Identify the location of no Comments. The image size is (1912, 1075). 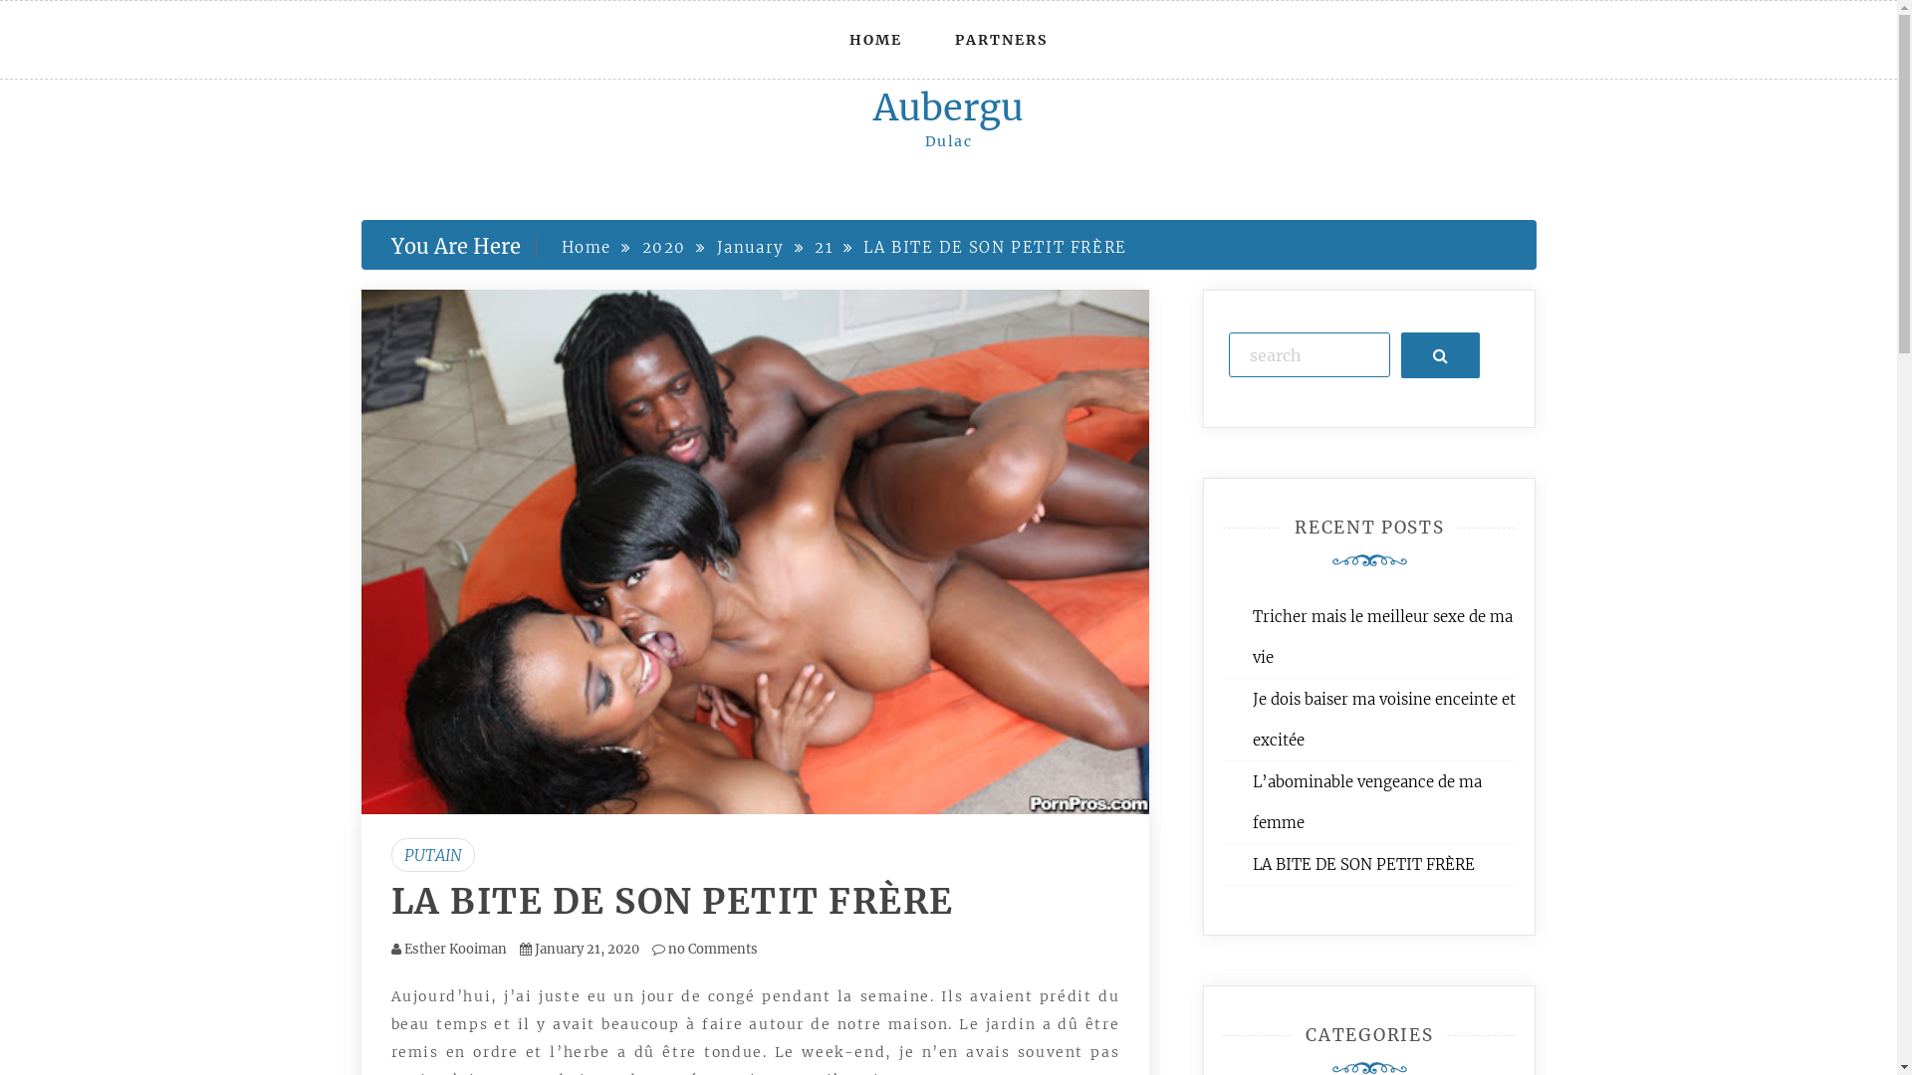
(704, 950).